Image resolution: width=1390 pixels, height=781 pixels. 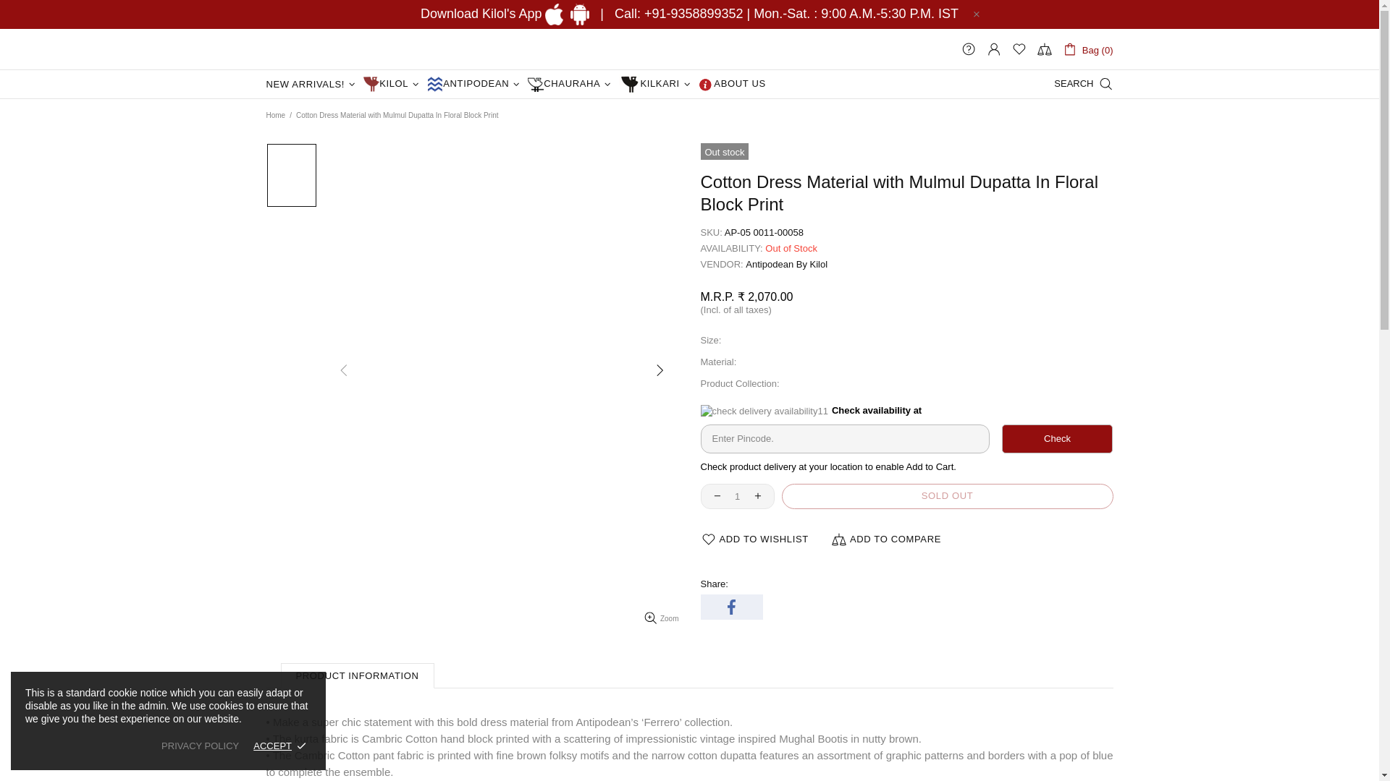 I want to click on NEW ARRIVALS!, so click(x=313, y=85).